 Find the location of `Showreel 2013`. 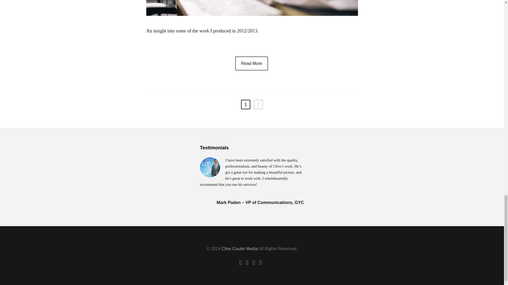

Showreel 2013 is located at coordinates (251, 63).